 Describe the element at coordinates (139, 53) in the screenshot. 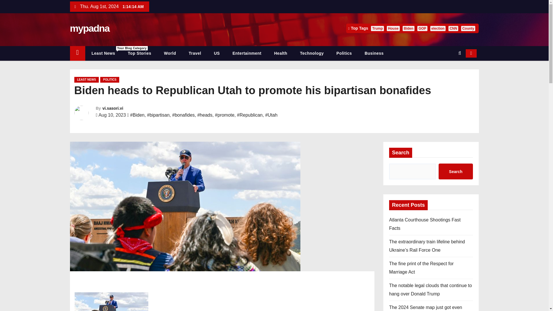

I see `Top Stories` at that location.